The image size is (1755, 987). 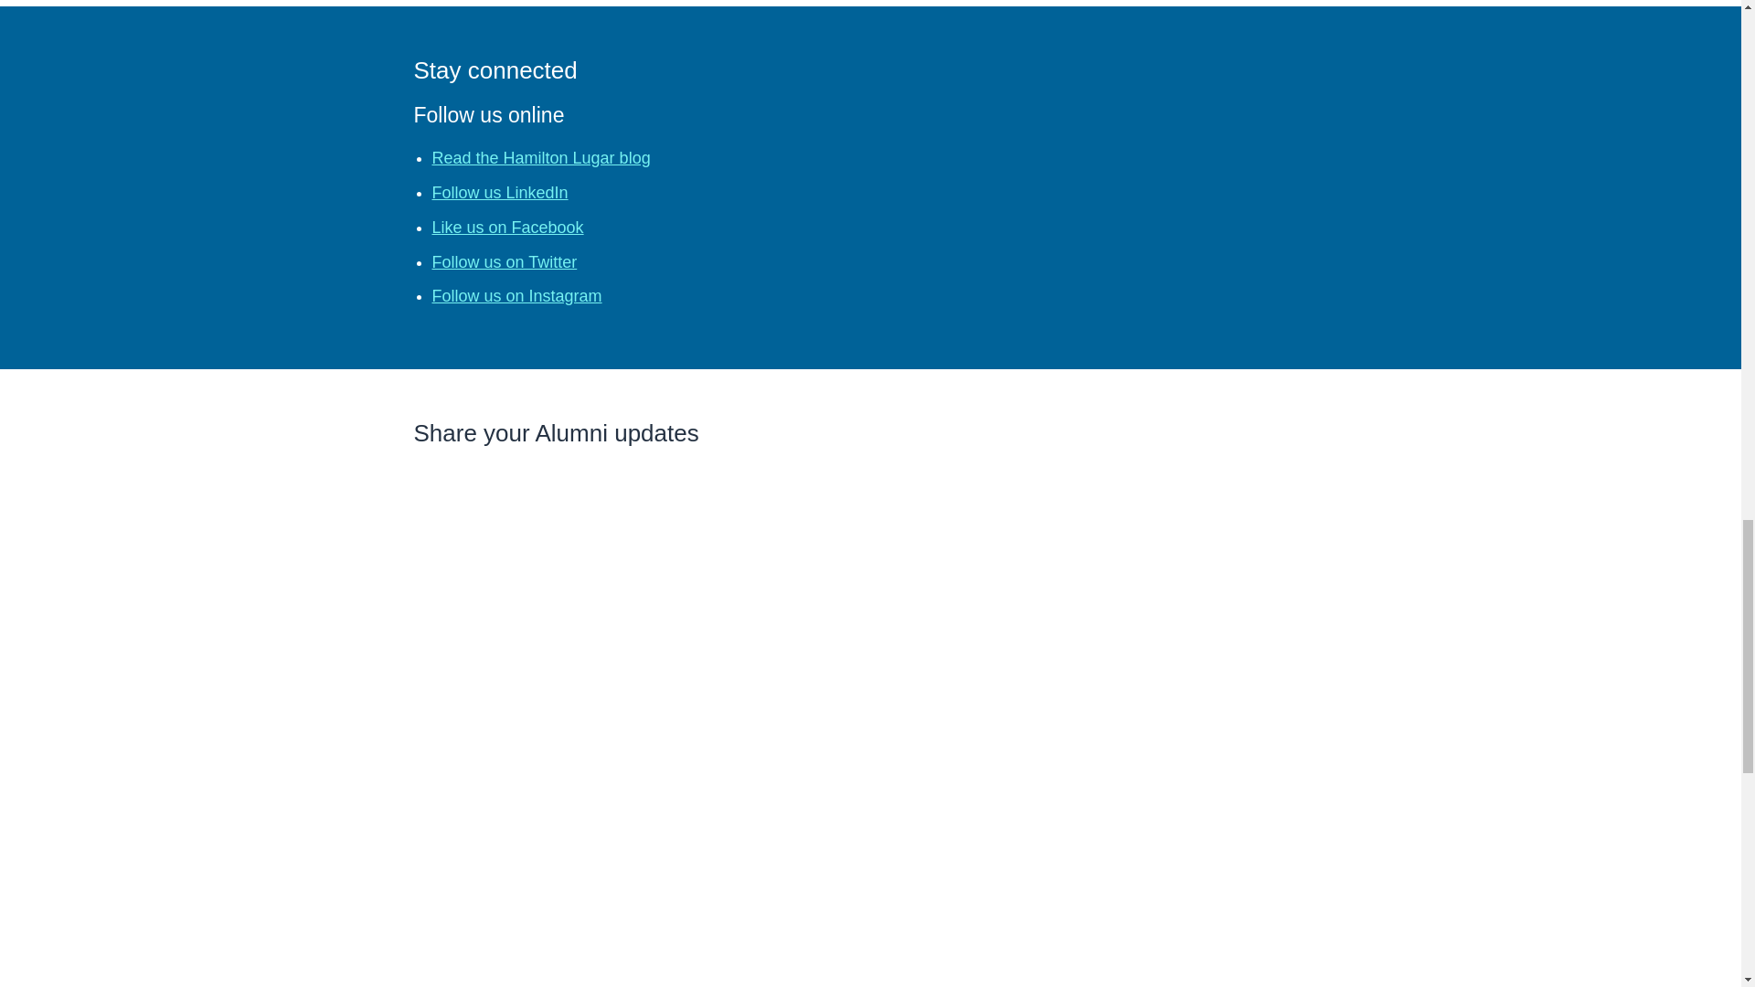 I want to click on Like us on Facebook, so click(x=506, y=227).